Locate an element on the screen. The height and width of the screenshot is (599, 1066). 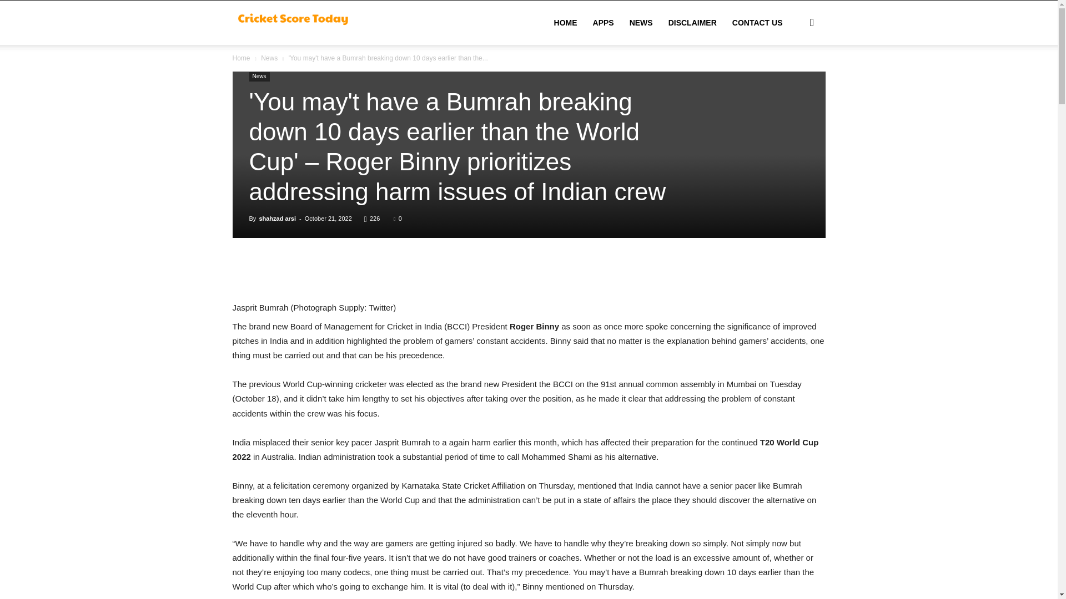
News is located at coordinates (259, 77).